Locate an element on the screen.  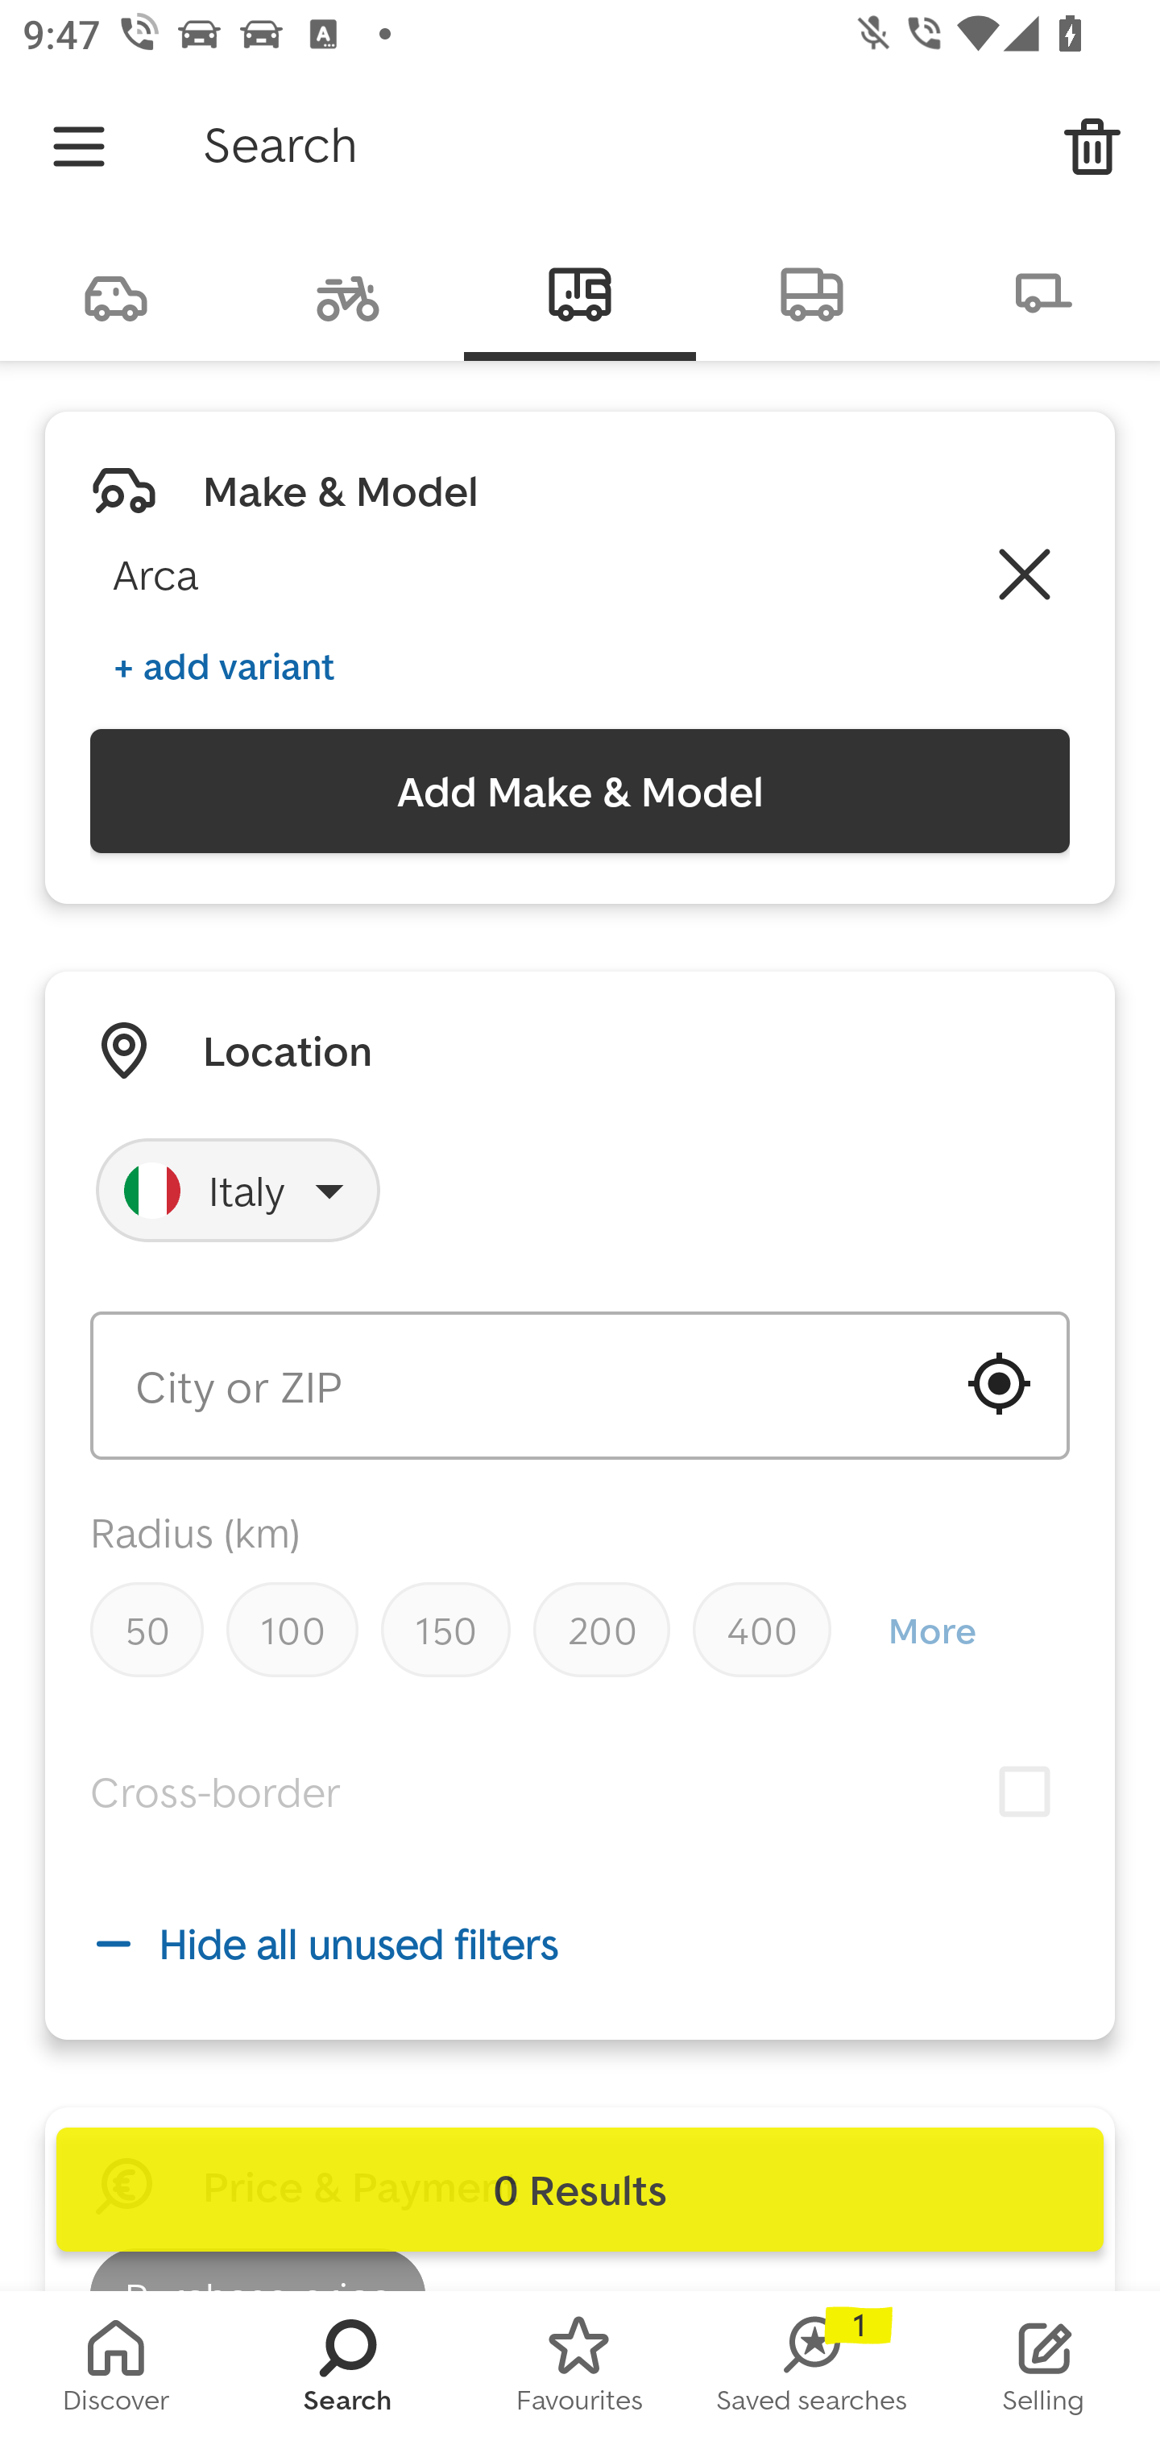
TRAILERS_SEARCH is located at coordinates (1044, 292).